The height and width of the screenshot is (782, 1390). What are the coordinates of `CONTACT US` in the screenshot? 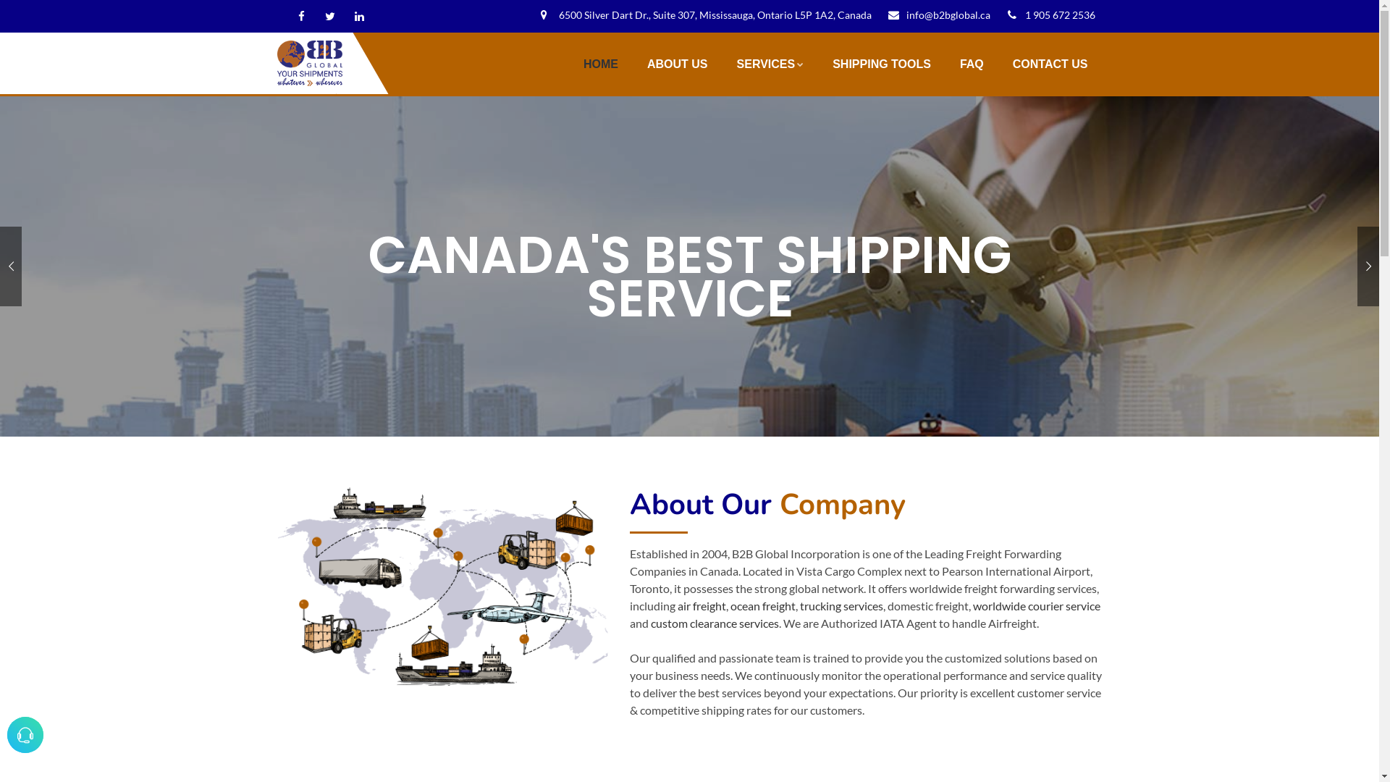 It's located at (1050, 64).